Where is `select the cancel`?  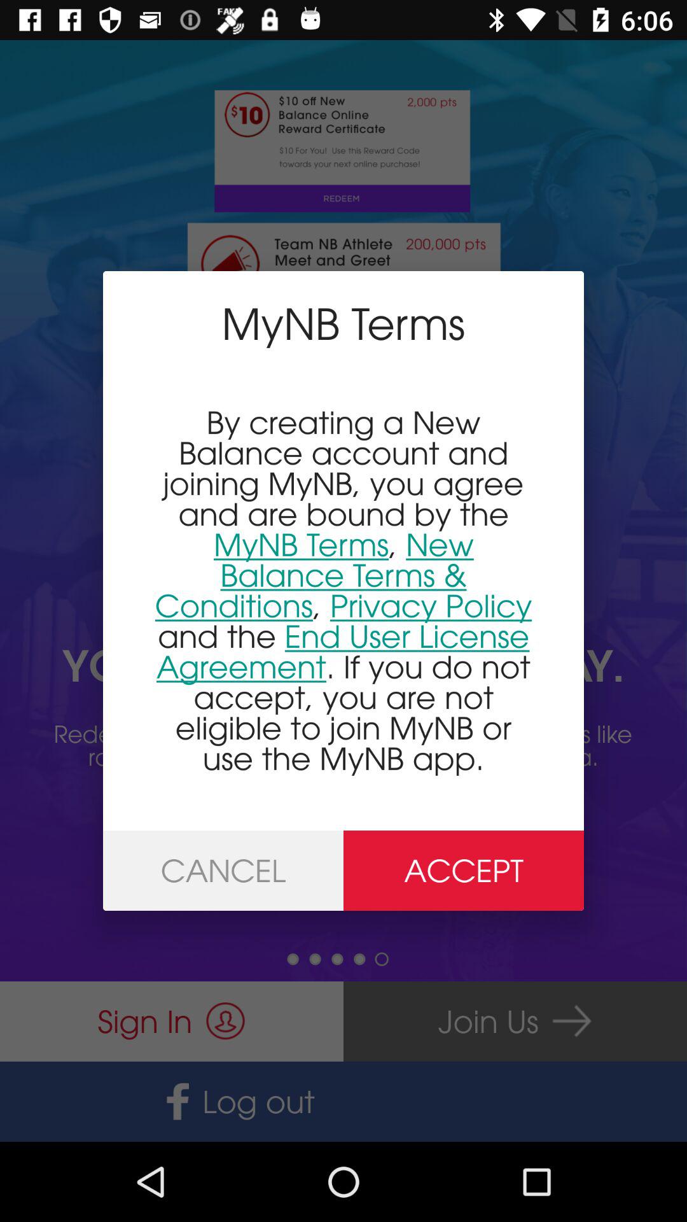 select the cancel is located at coordinates (223, 871).